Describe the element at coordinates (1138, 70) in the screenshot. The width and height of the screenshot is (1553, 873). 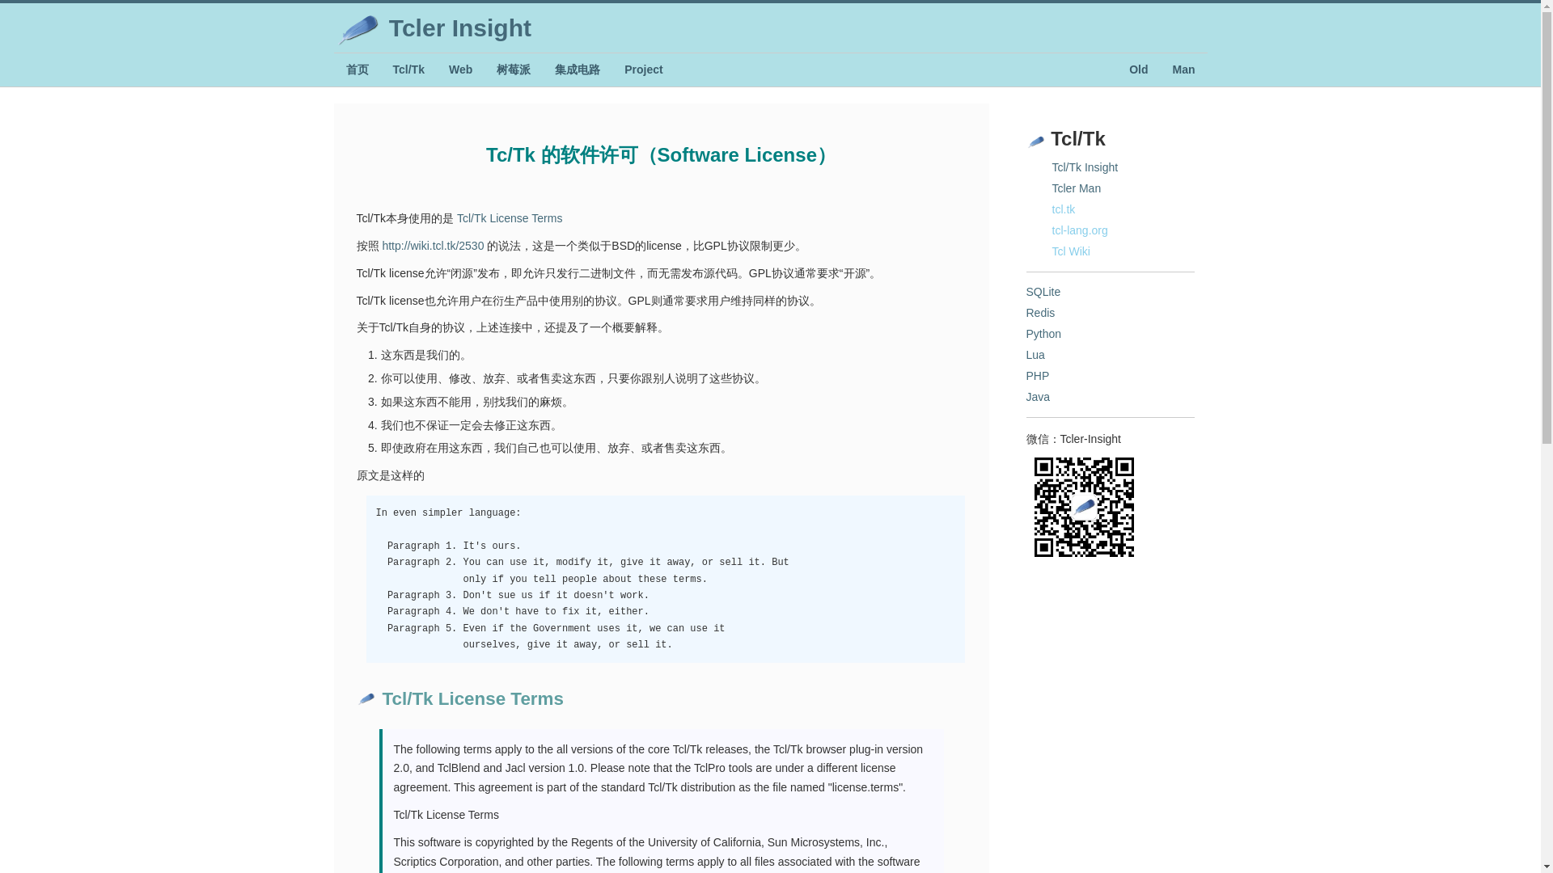
I see `Old` at that location.